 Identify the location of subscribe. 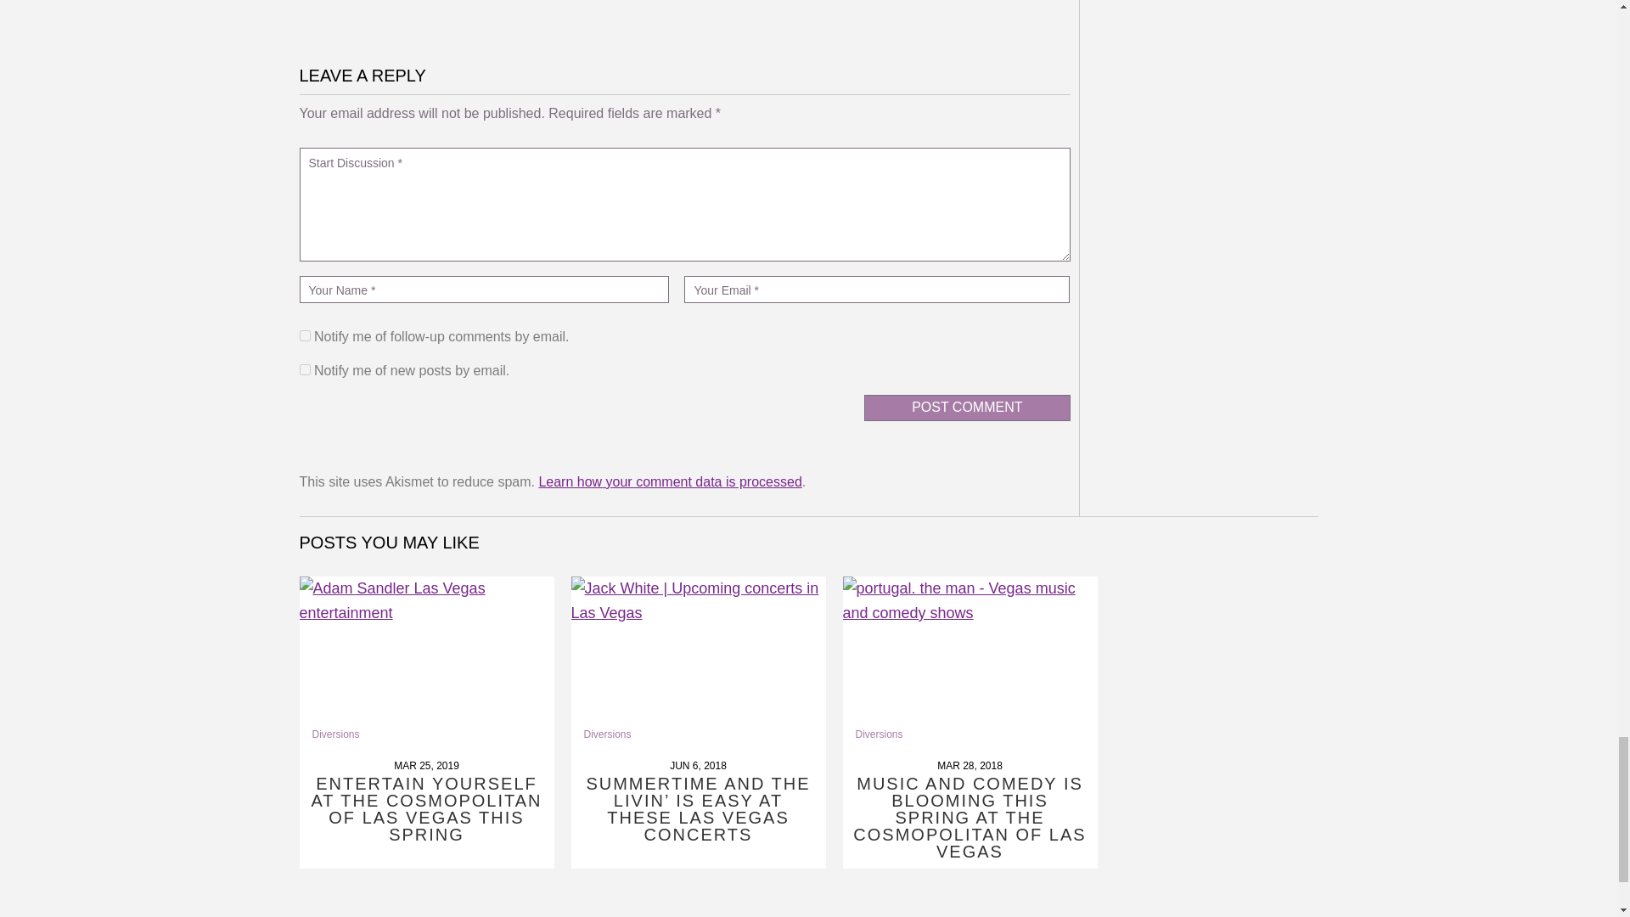
(304, 368).